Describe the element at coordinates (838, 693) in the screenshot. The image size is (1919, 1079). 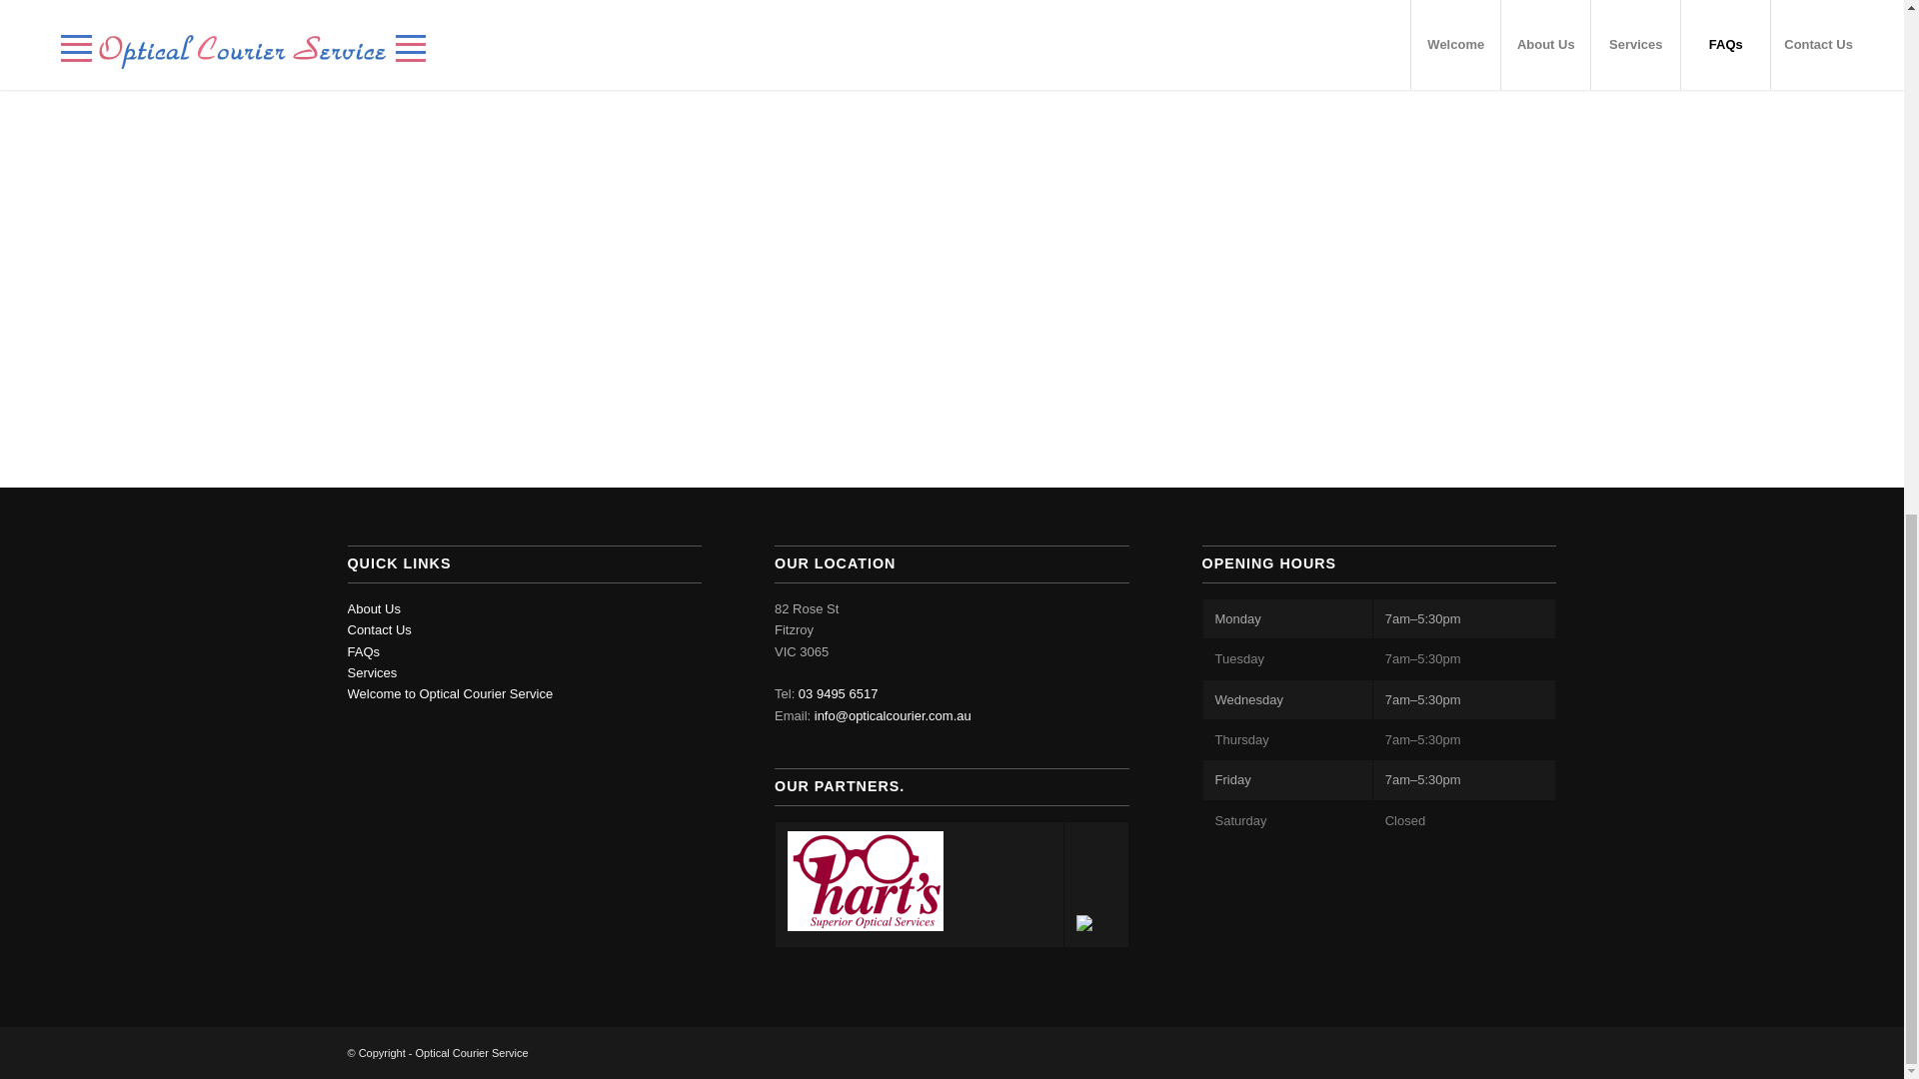
I see `03 9495 6517` at that location.